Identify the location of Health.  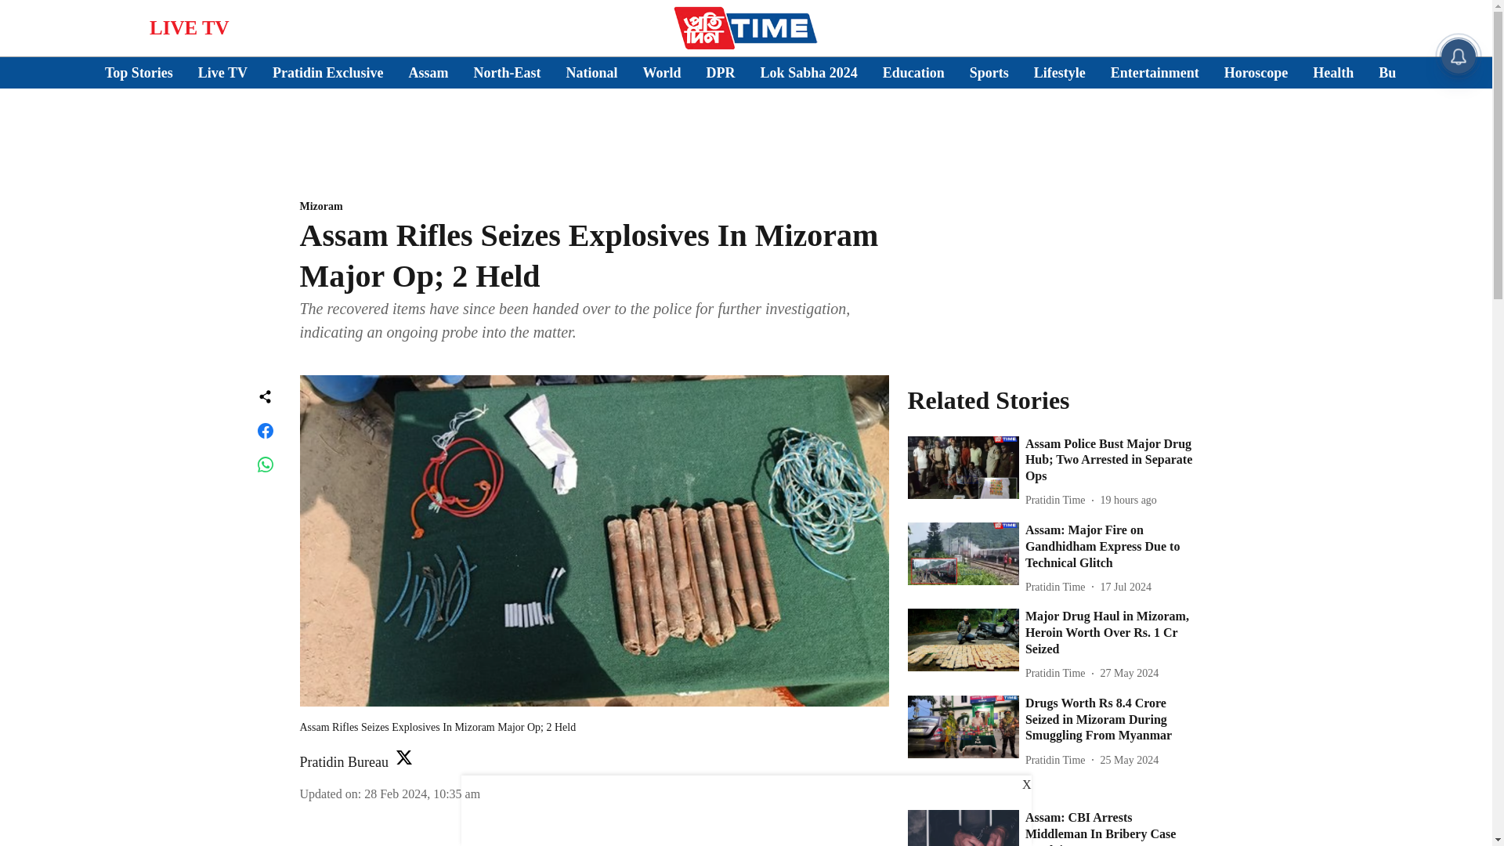
(1333, 72).